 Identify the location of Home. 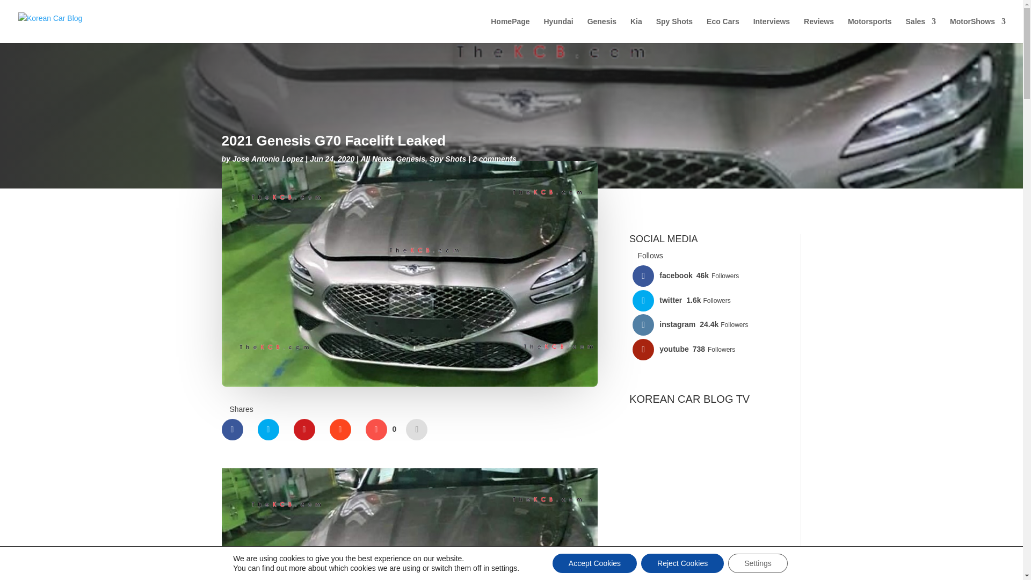
(510, 30).